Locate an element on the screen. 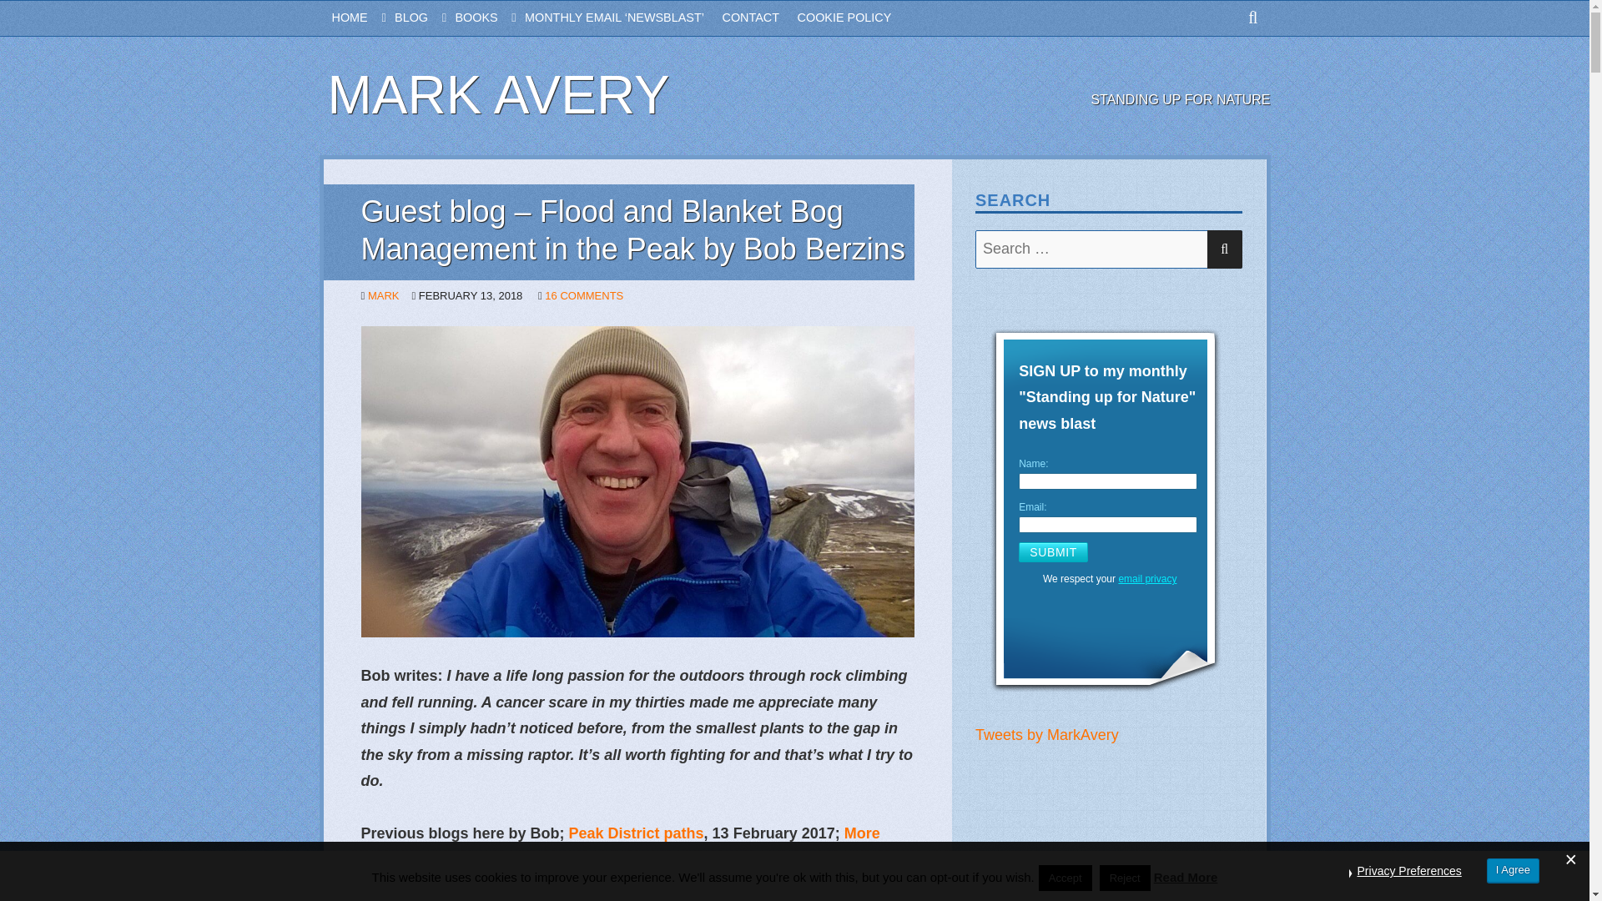 The height and width of the screenshot is (901, 1602). Submit is located at coordinates (1053, 552).